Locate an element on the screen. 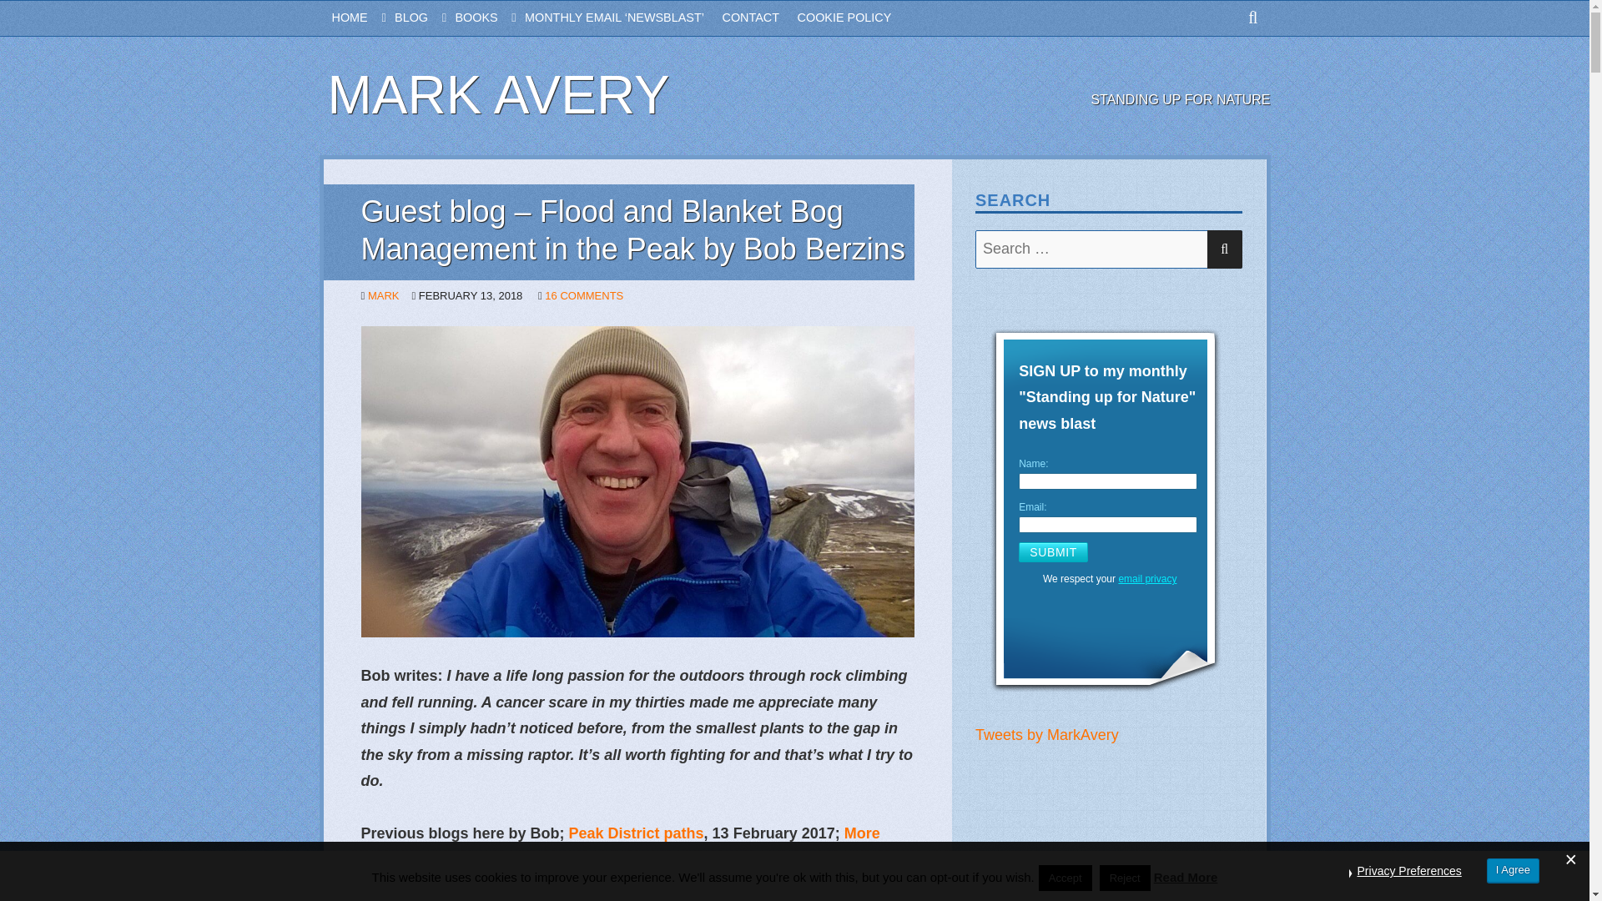 The height and width of the screenshot is (901, 1602). Submit is located at coordinates (1053, 552).